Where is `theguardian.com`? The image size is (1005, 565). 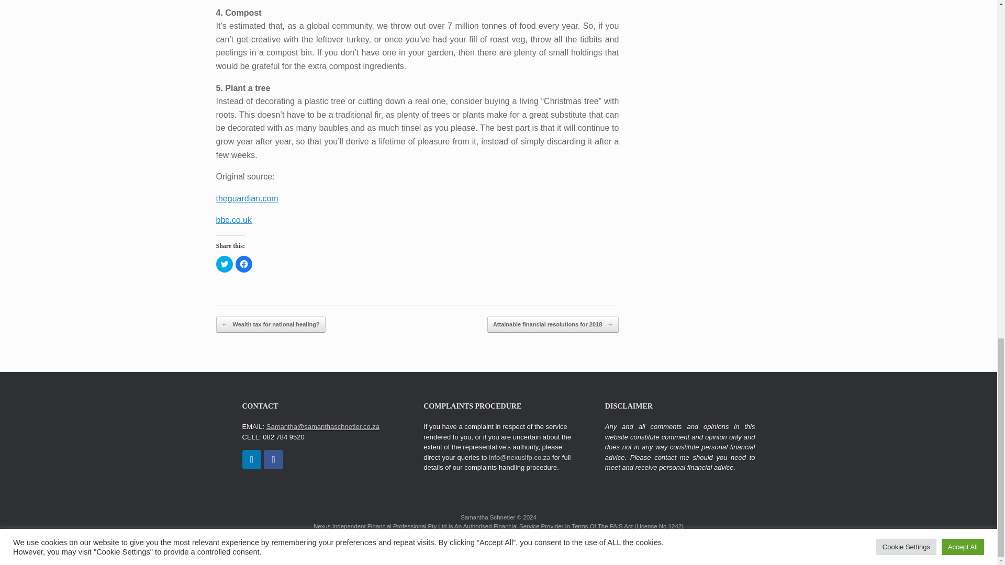 theguardian.com is located at coordinates (247, 198).